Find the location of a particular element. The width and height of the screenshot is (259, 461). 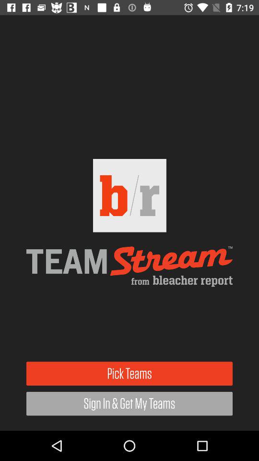

turn off item above sign in get icon is located at coordinates (129, 374).